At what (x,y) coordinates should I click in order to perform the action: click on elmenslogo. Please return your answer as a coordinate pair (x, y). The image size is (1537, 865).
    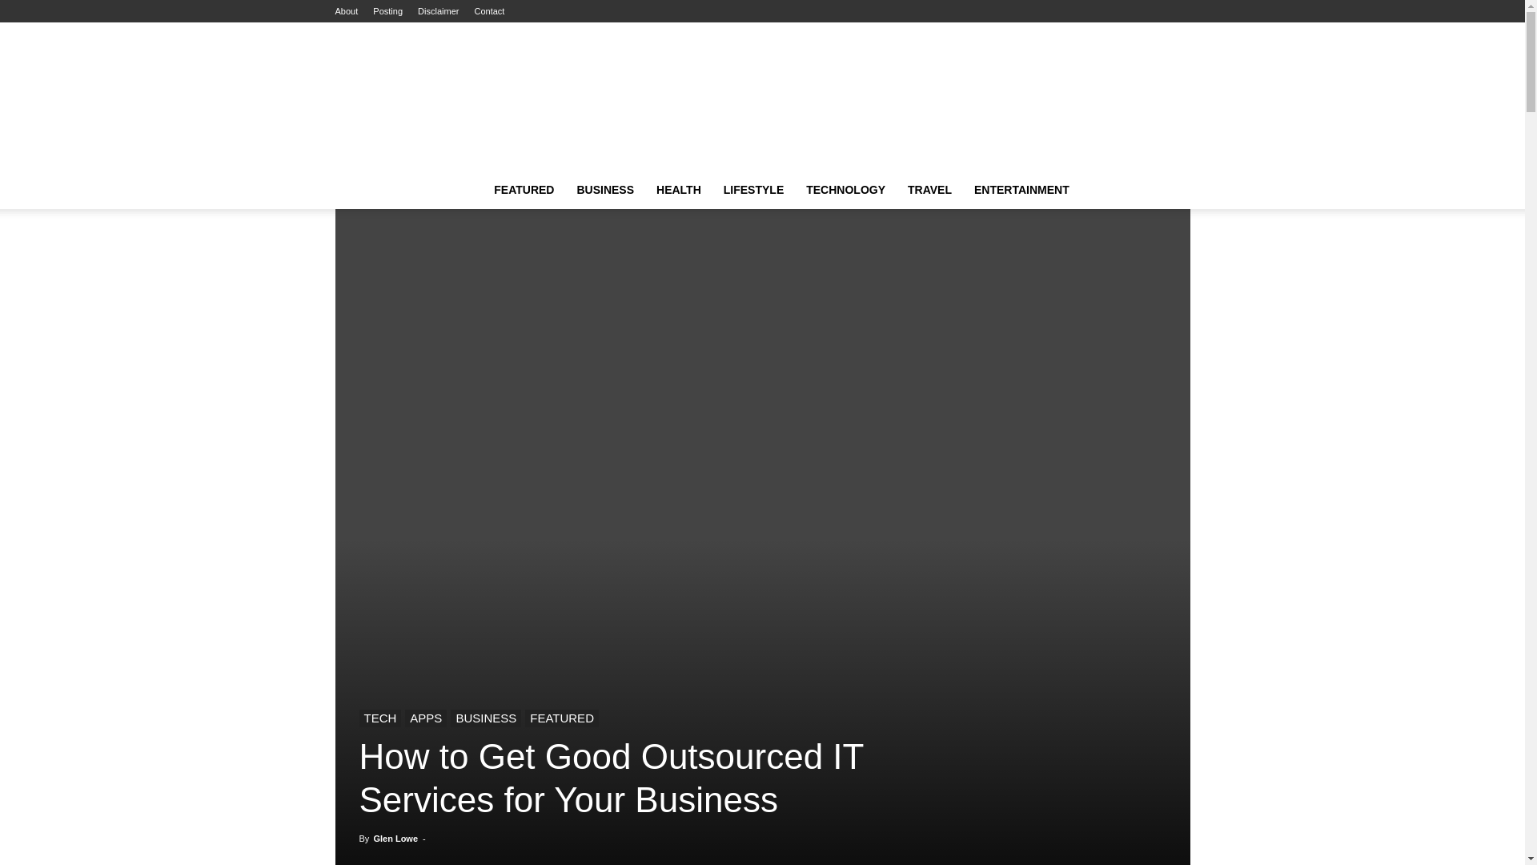
    Looking at the image, I should click on (762, 96).